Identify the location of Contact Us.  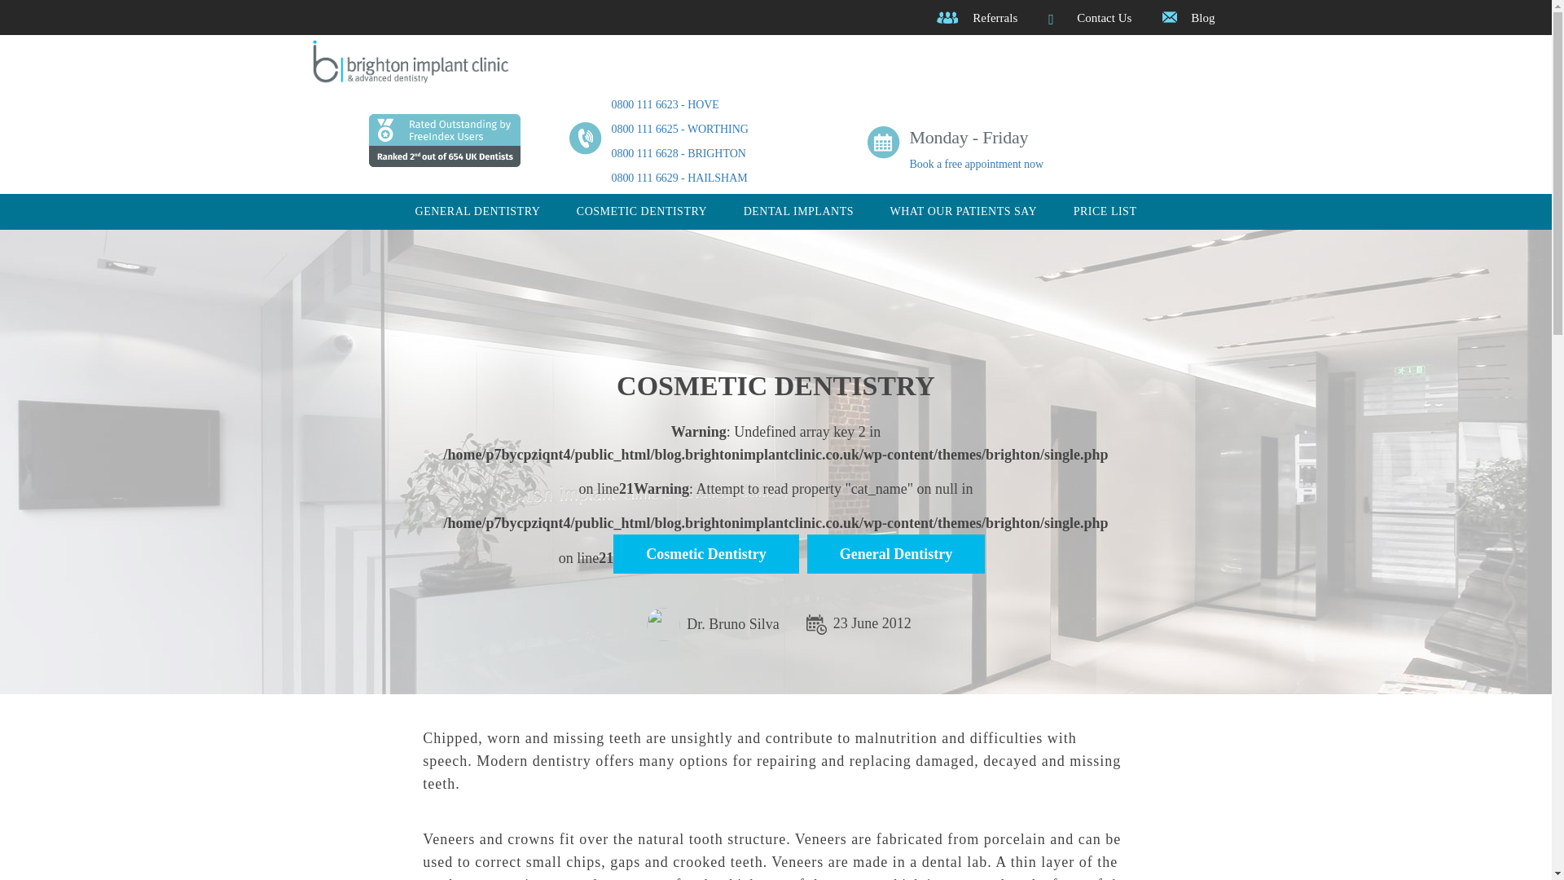
(1104, 18).